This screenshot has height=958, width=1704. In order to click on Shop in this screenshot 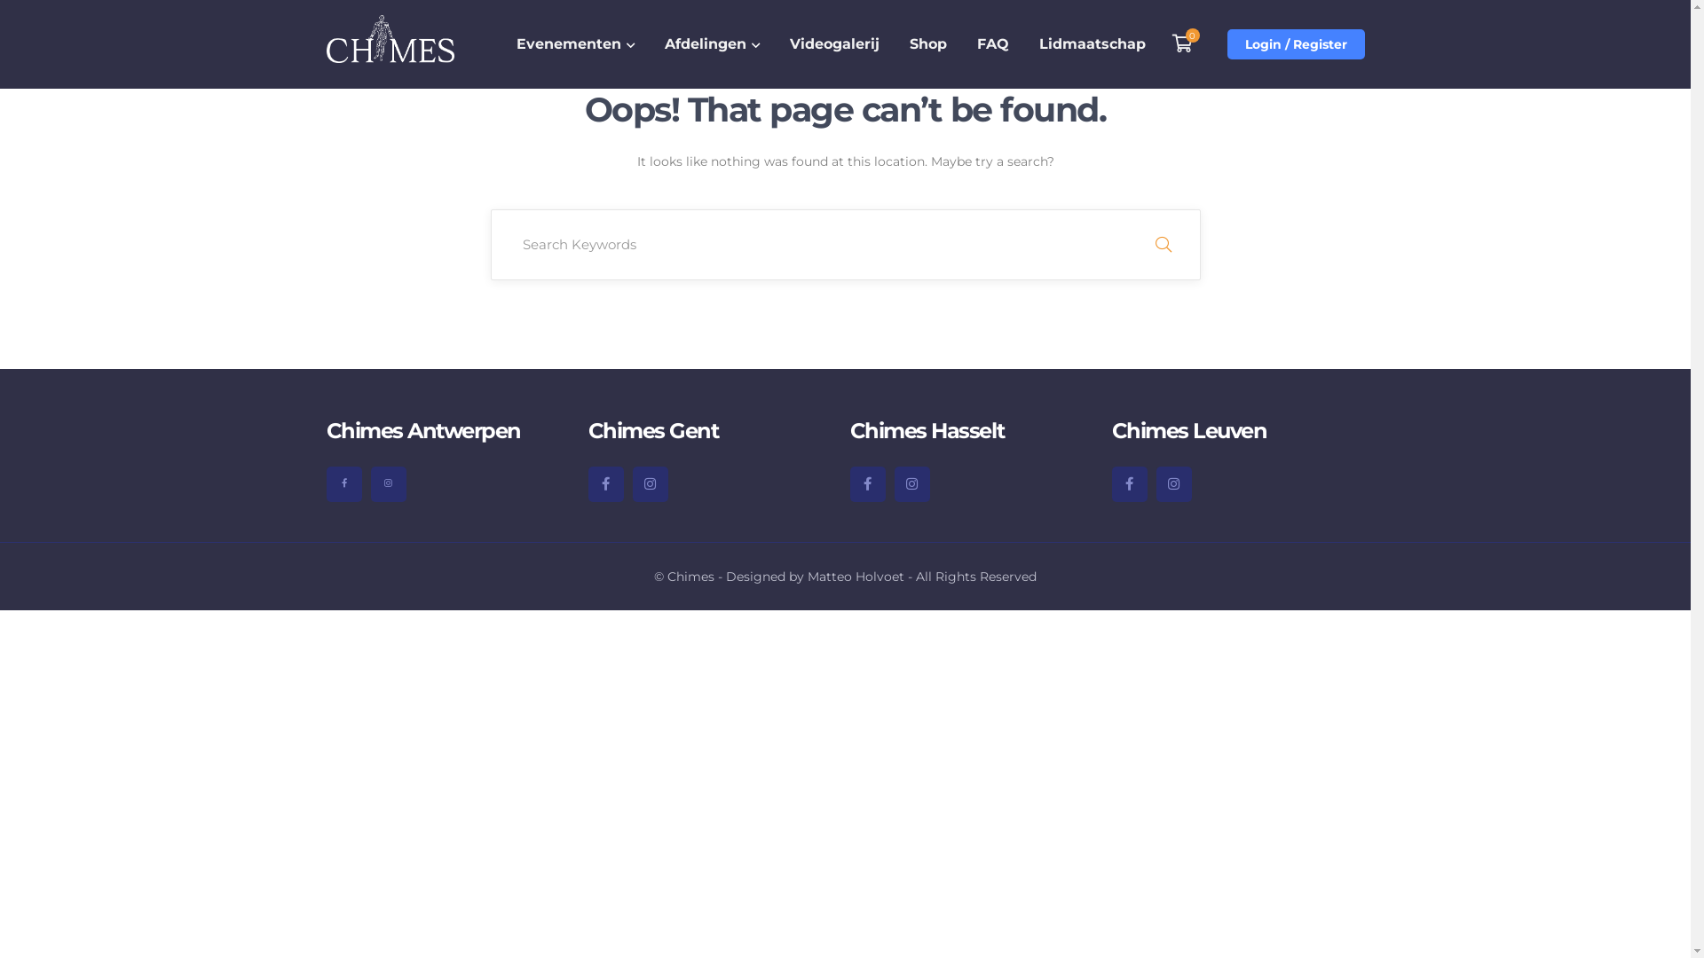, I will do `click(927, 44)`.